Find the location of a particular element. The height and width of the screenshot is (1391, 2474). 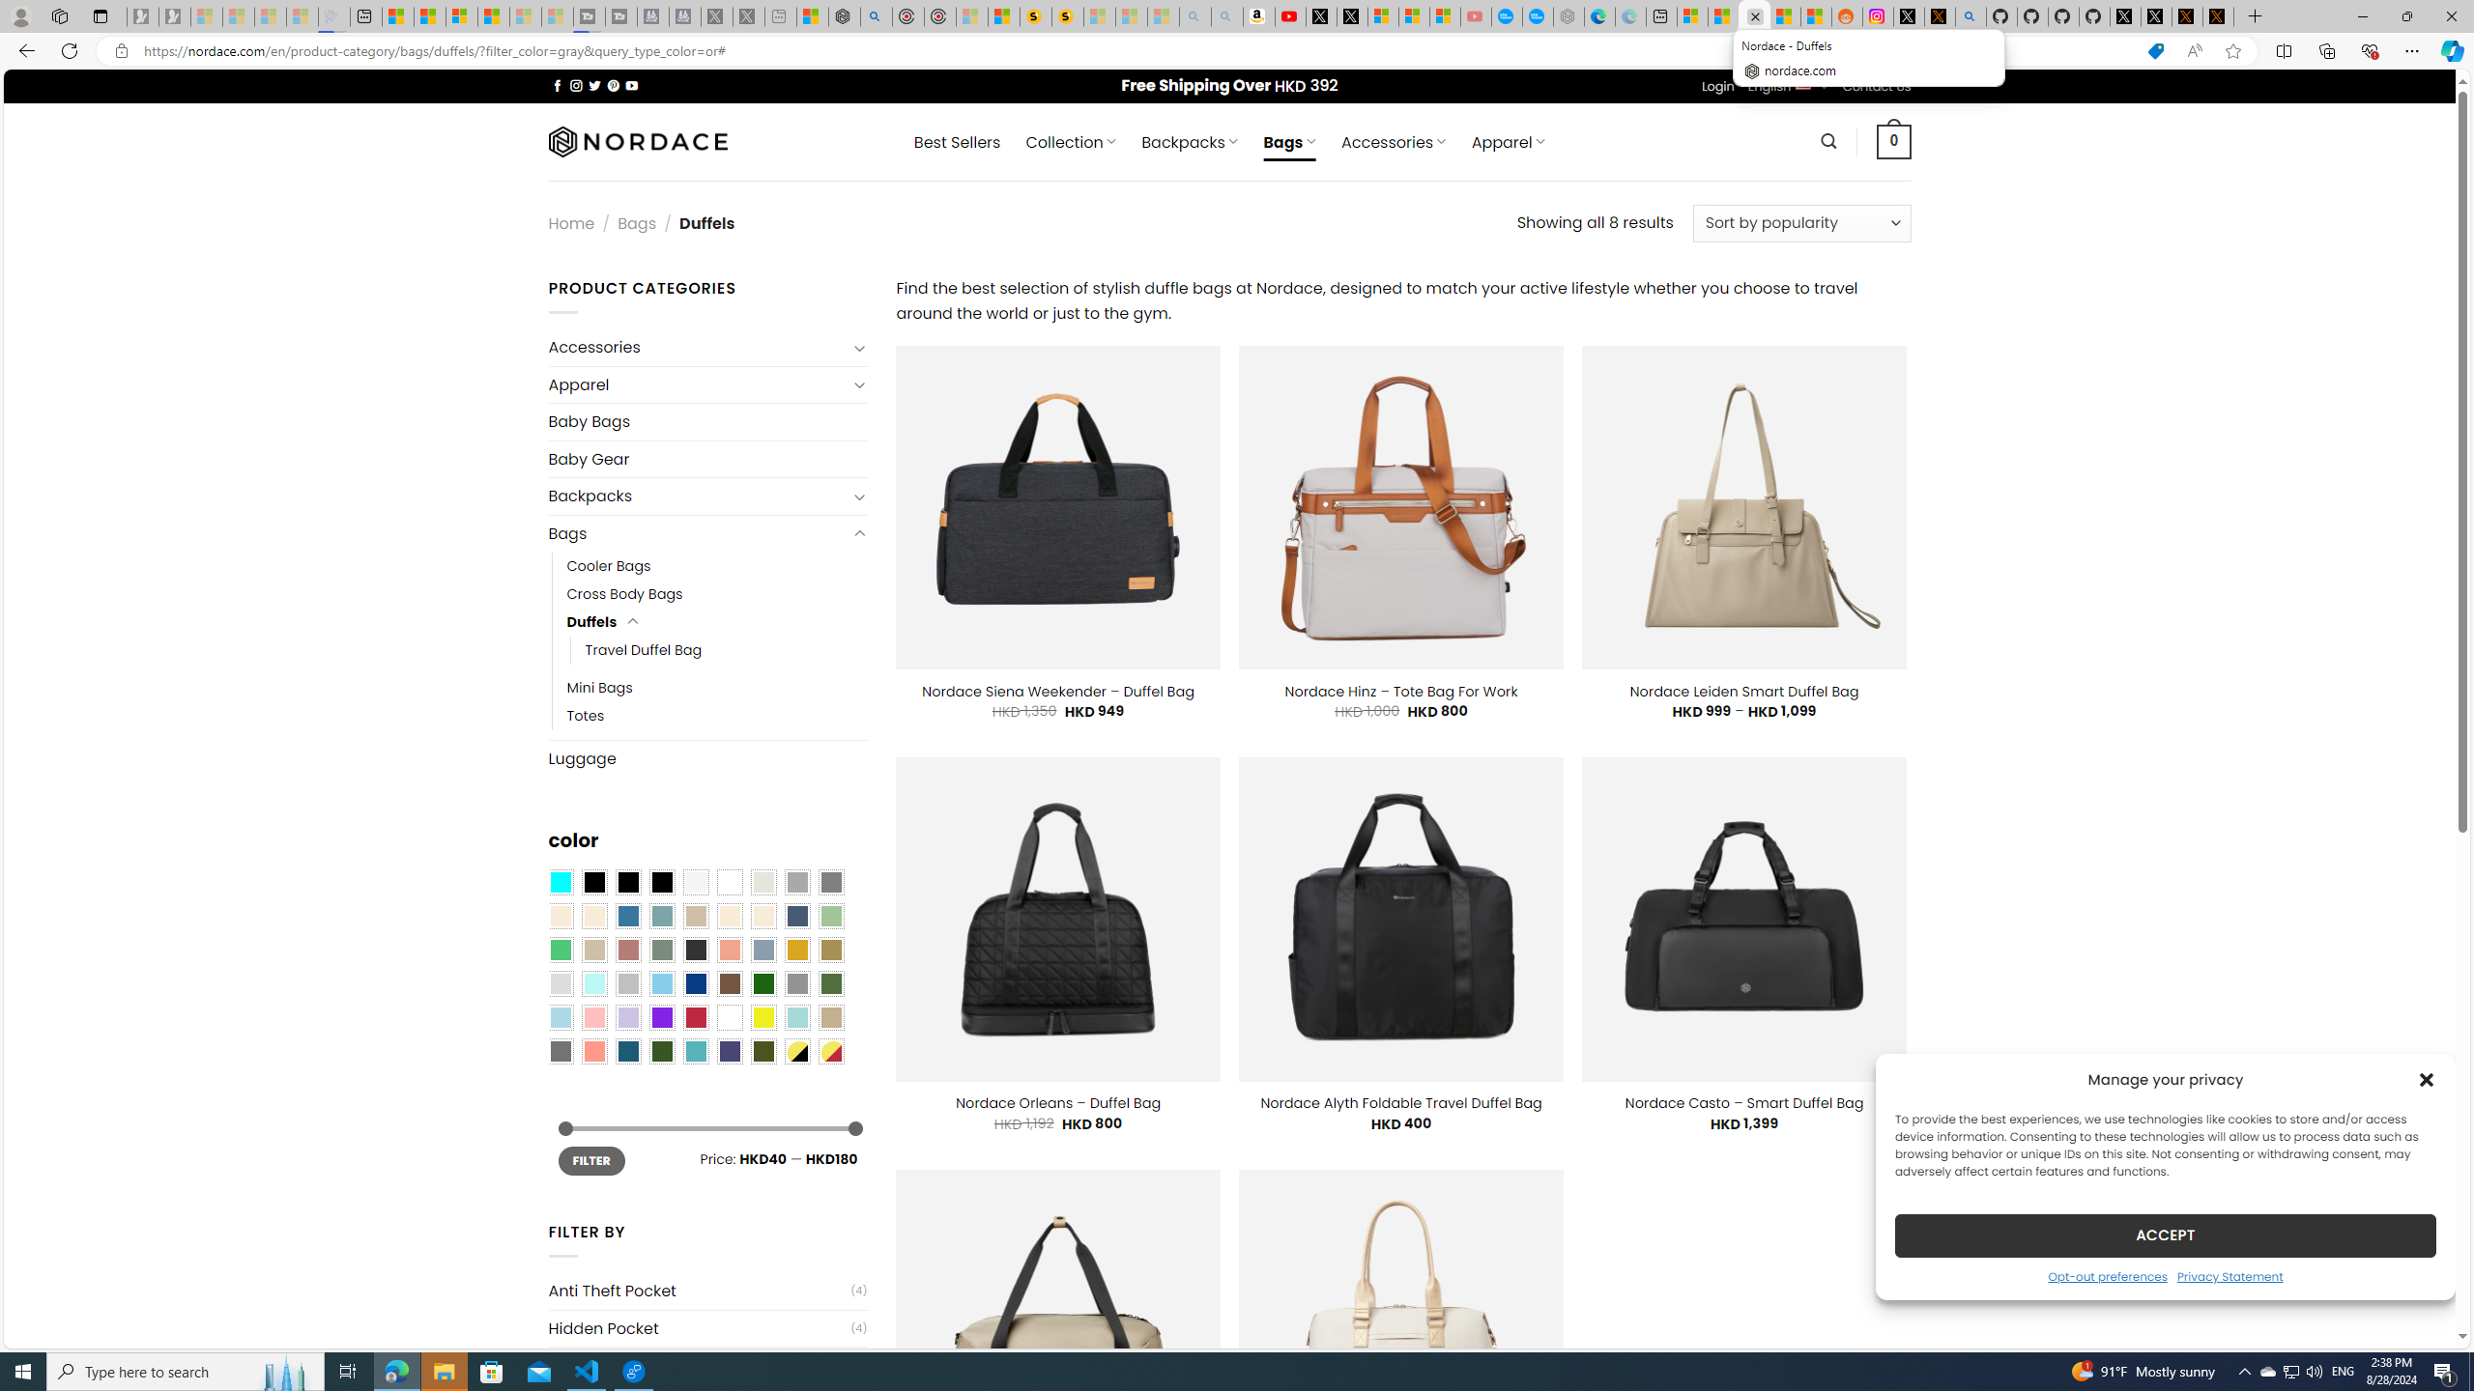

All Black is located at coordinates (593, 883).